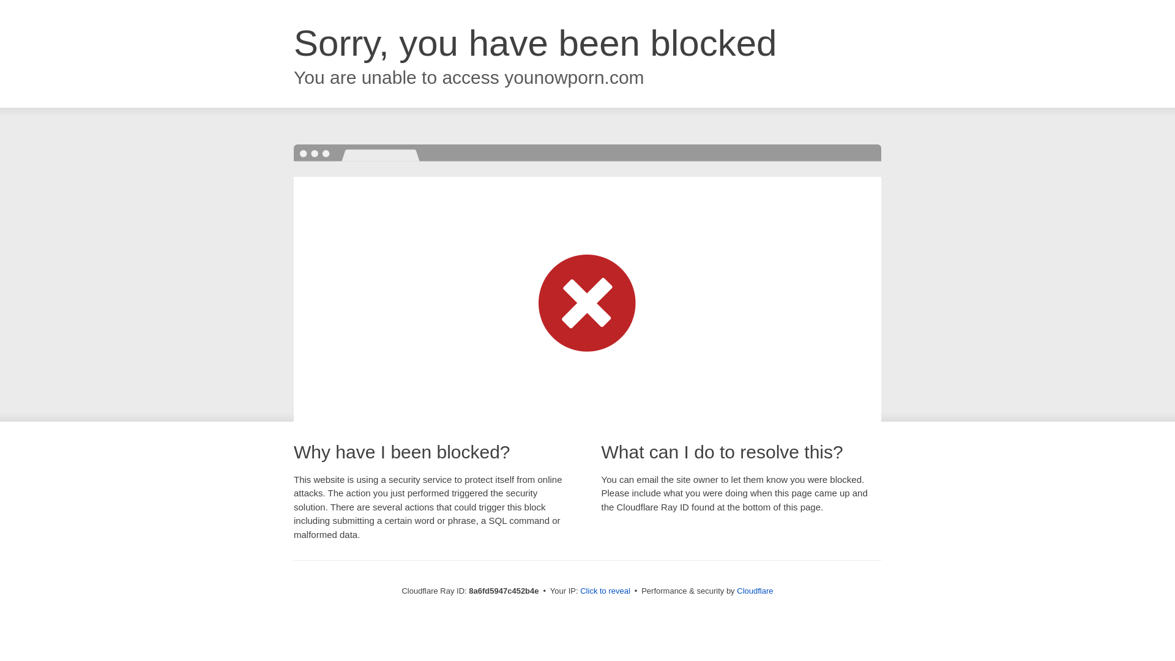 The height and width of the screenshot is (661, 1175). I want to click on Click to reveal, so click(605, 591).